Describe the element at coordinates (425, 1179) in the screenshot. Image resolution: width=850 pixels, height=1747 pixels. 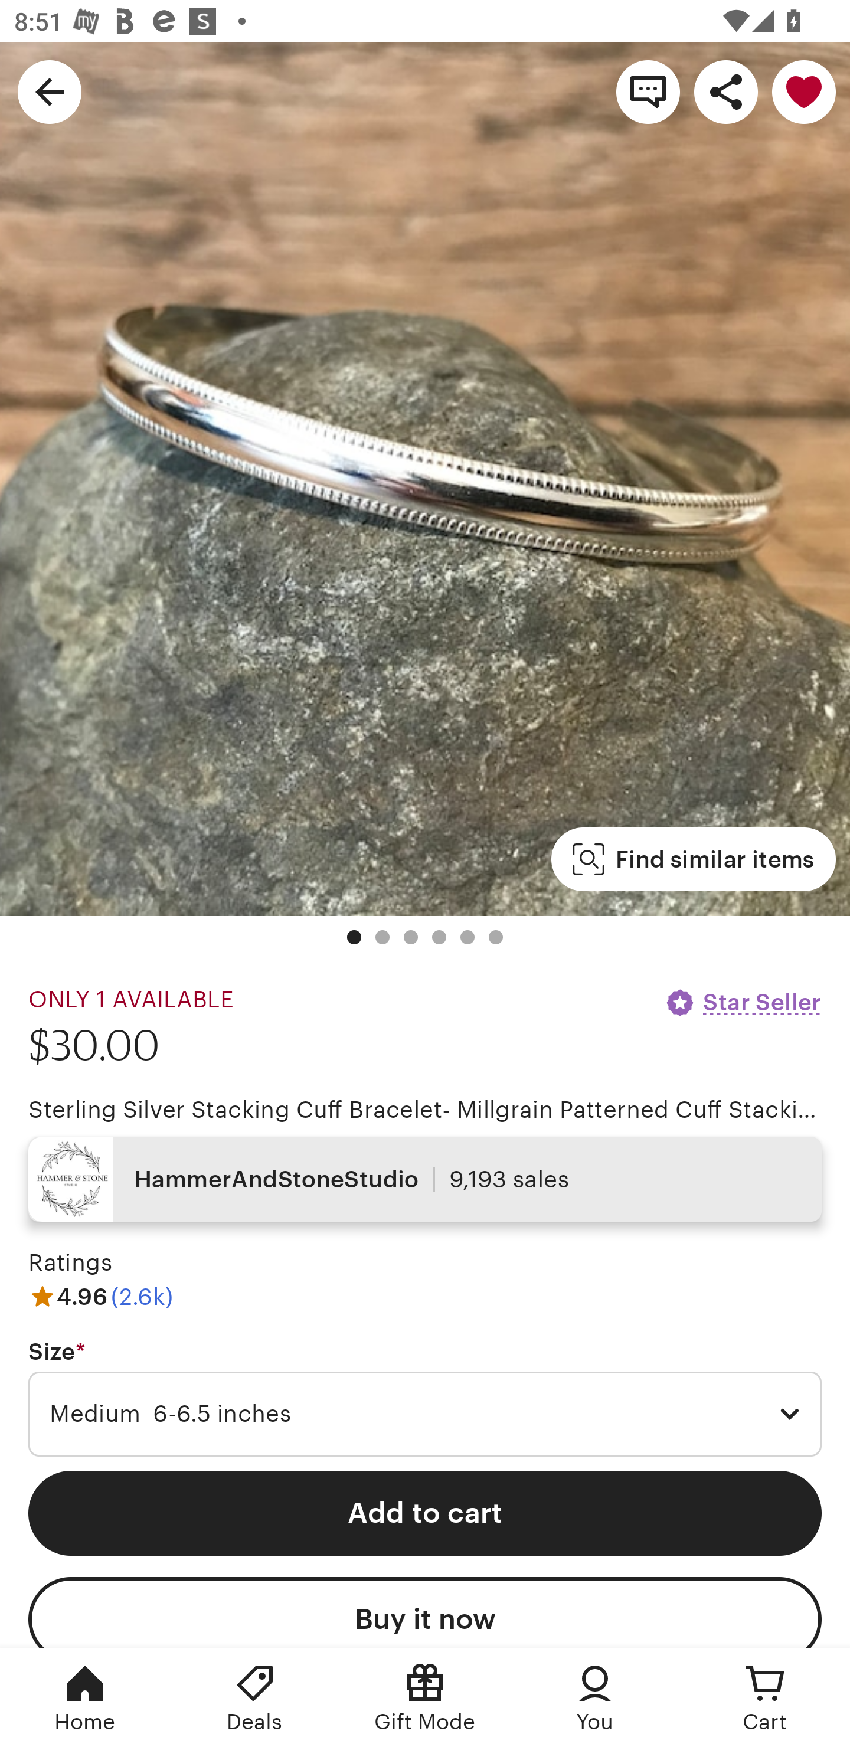
I see `HammerAndStoneStudio 9,193 sales` at that location.